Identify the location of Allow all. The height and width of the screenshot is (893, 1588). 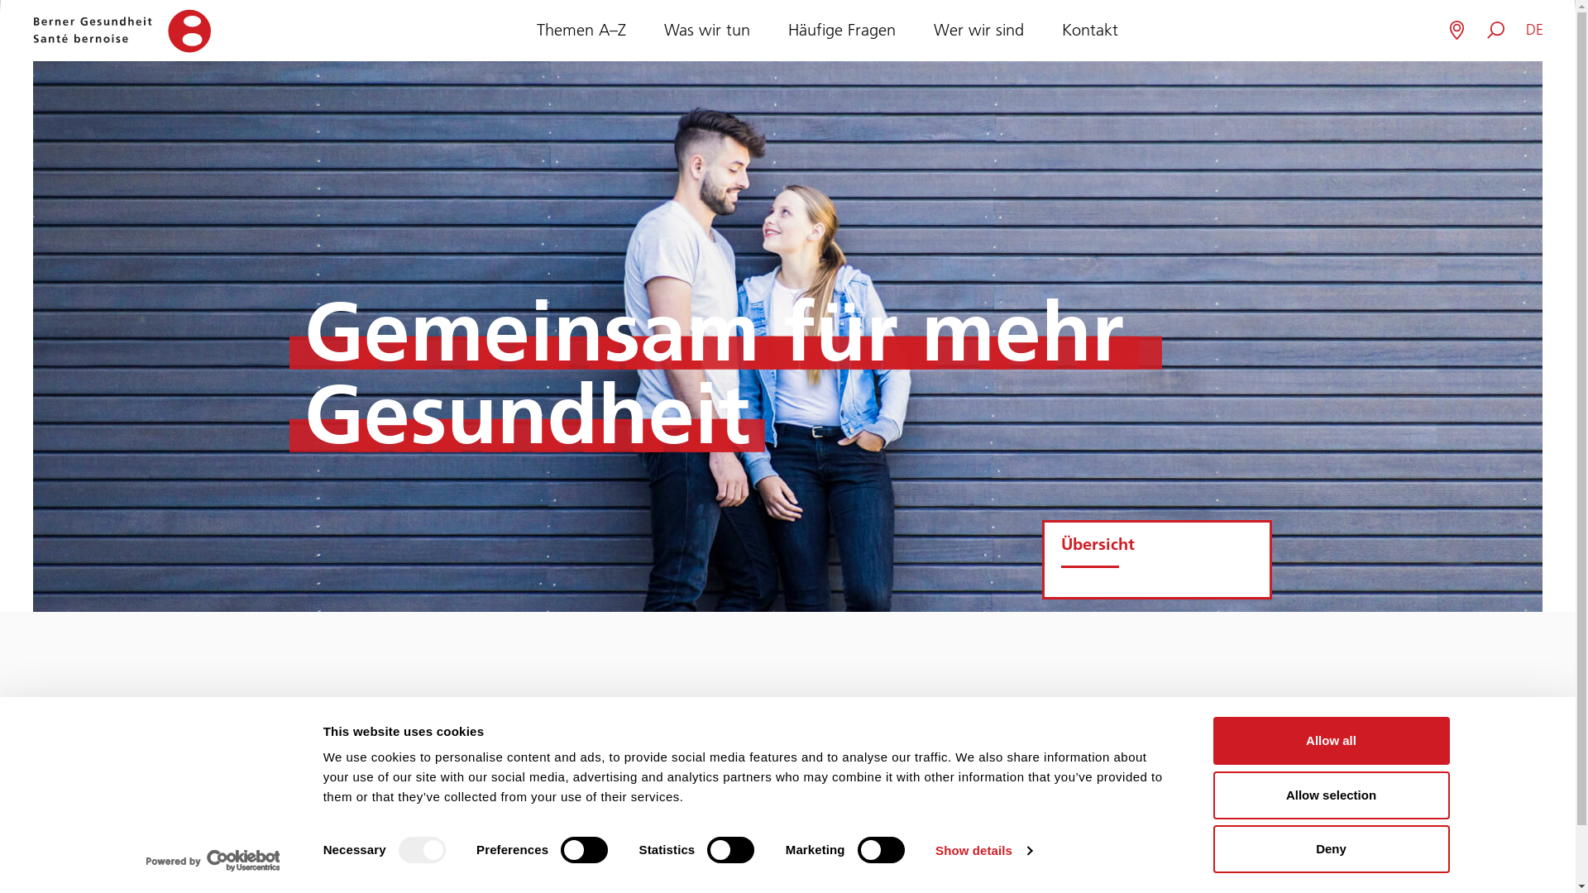
(1331, 741).